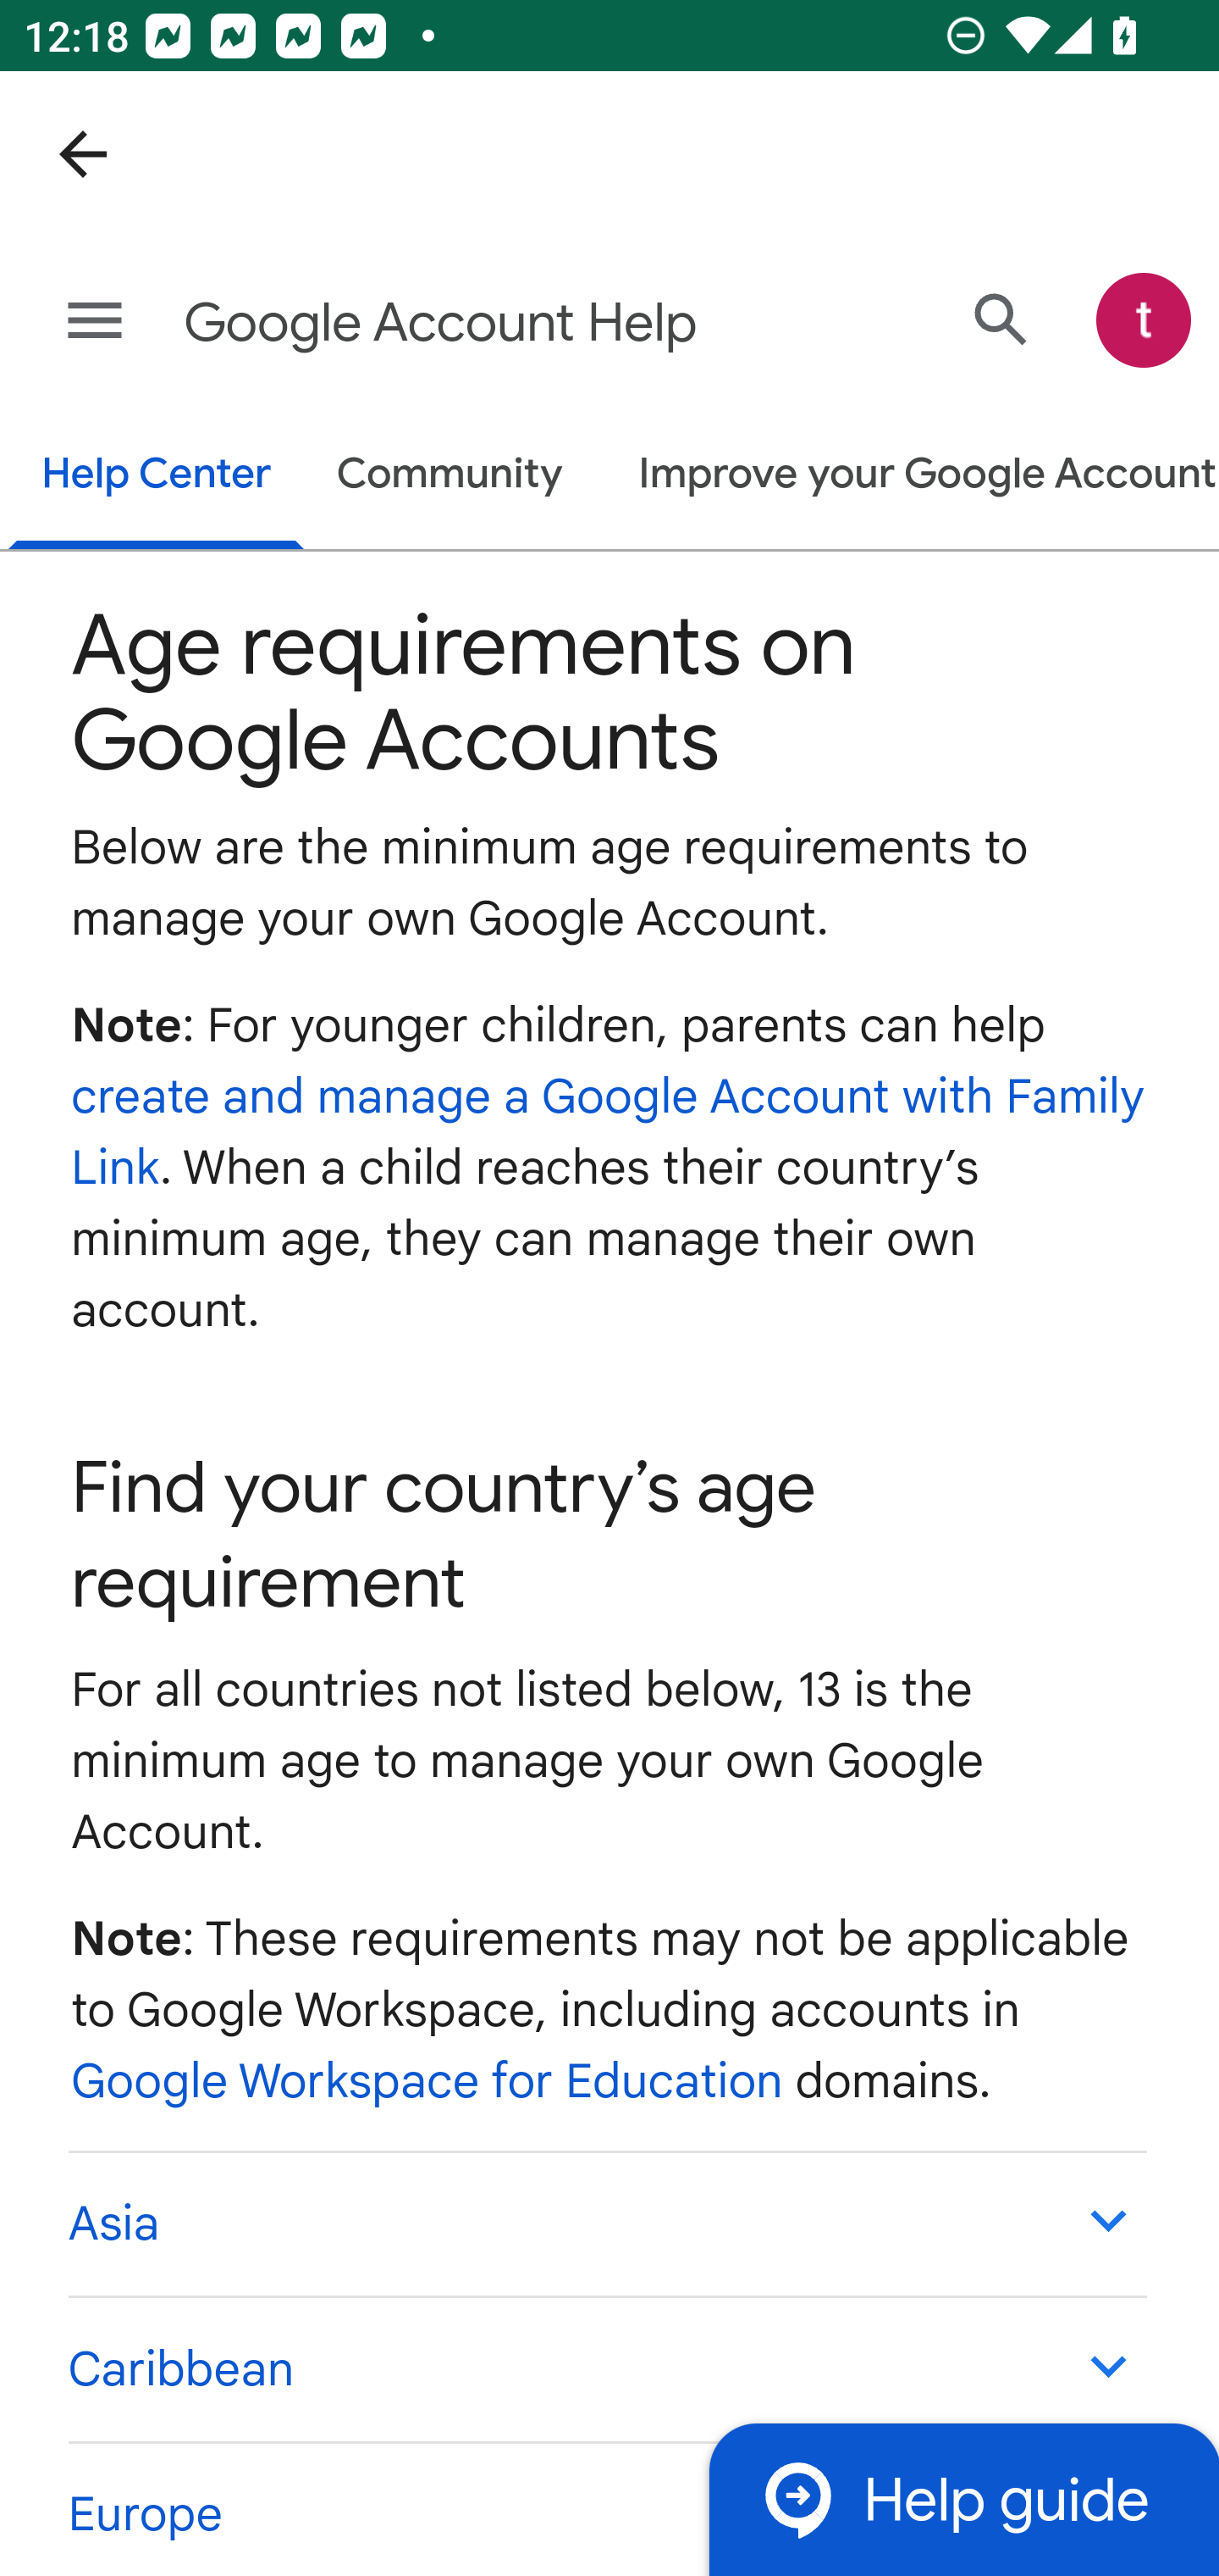  I want to click on Help guide, so click(963, 2498).